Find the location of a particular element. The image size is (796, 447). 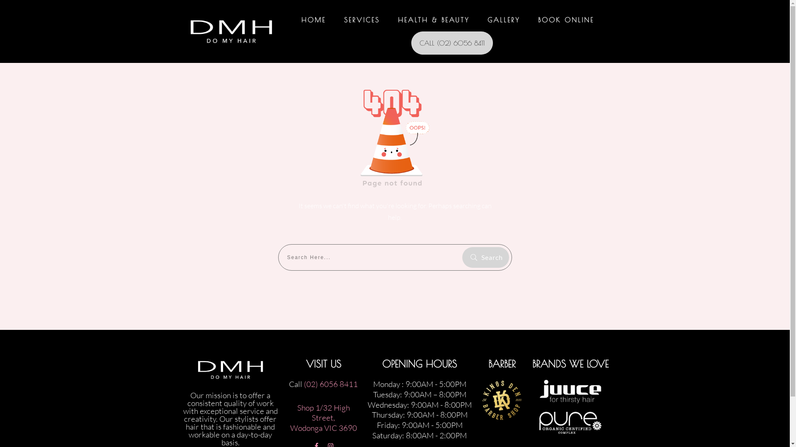

juuce-for-thristy-hair is located at coordinates (570, 392).